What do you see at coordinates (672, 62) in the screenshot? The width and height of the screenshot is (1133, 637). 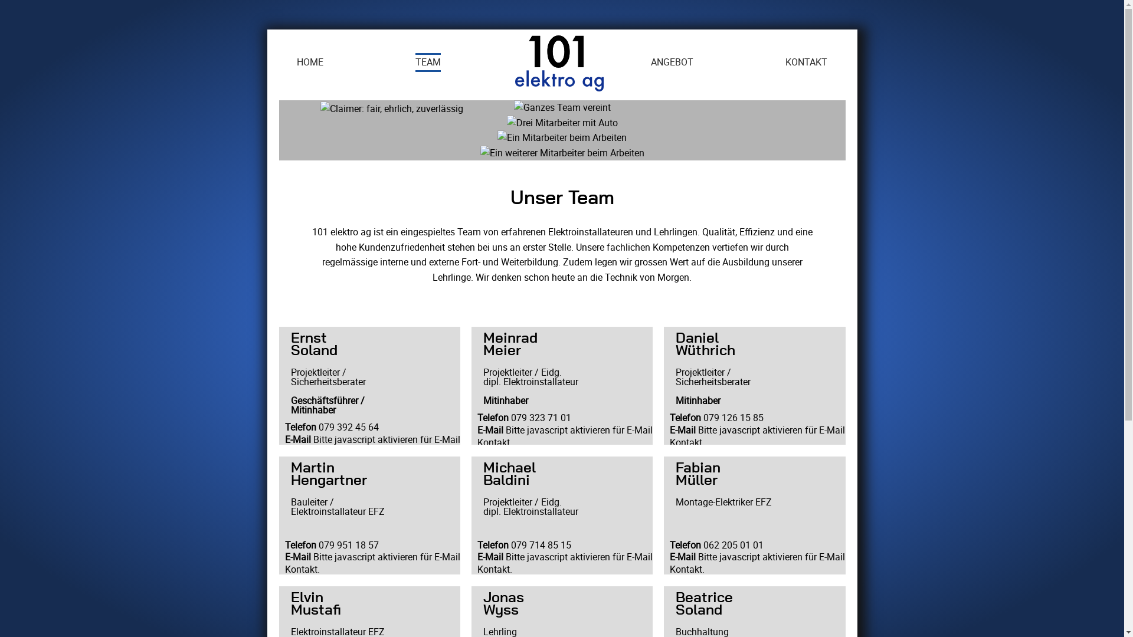 I see `ANGEBOT` at bounding box center [672, 62].